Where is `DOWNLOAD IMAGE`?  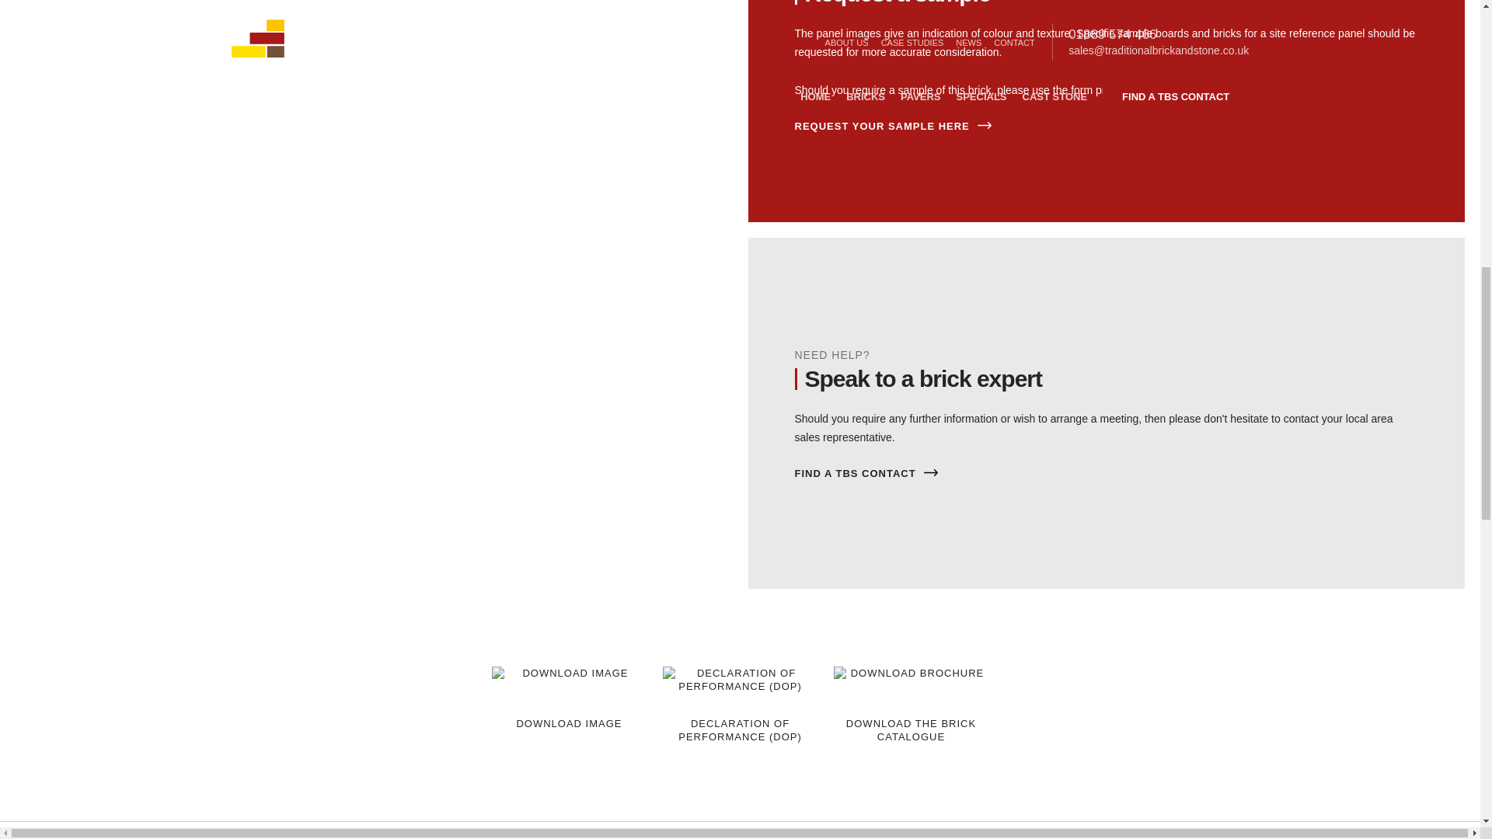
DOWNLOAD IMAGE is located at coordinates (568, 698).